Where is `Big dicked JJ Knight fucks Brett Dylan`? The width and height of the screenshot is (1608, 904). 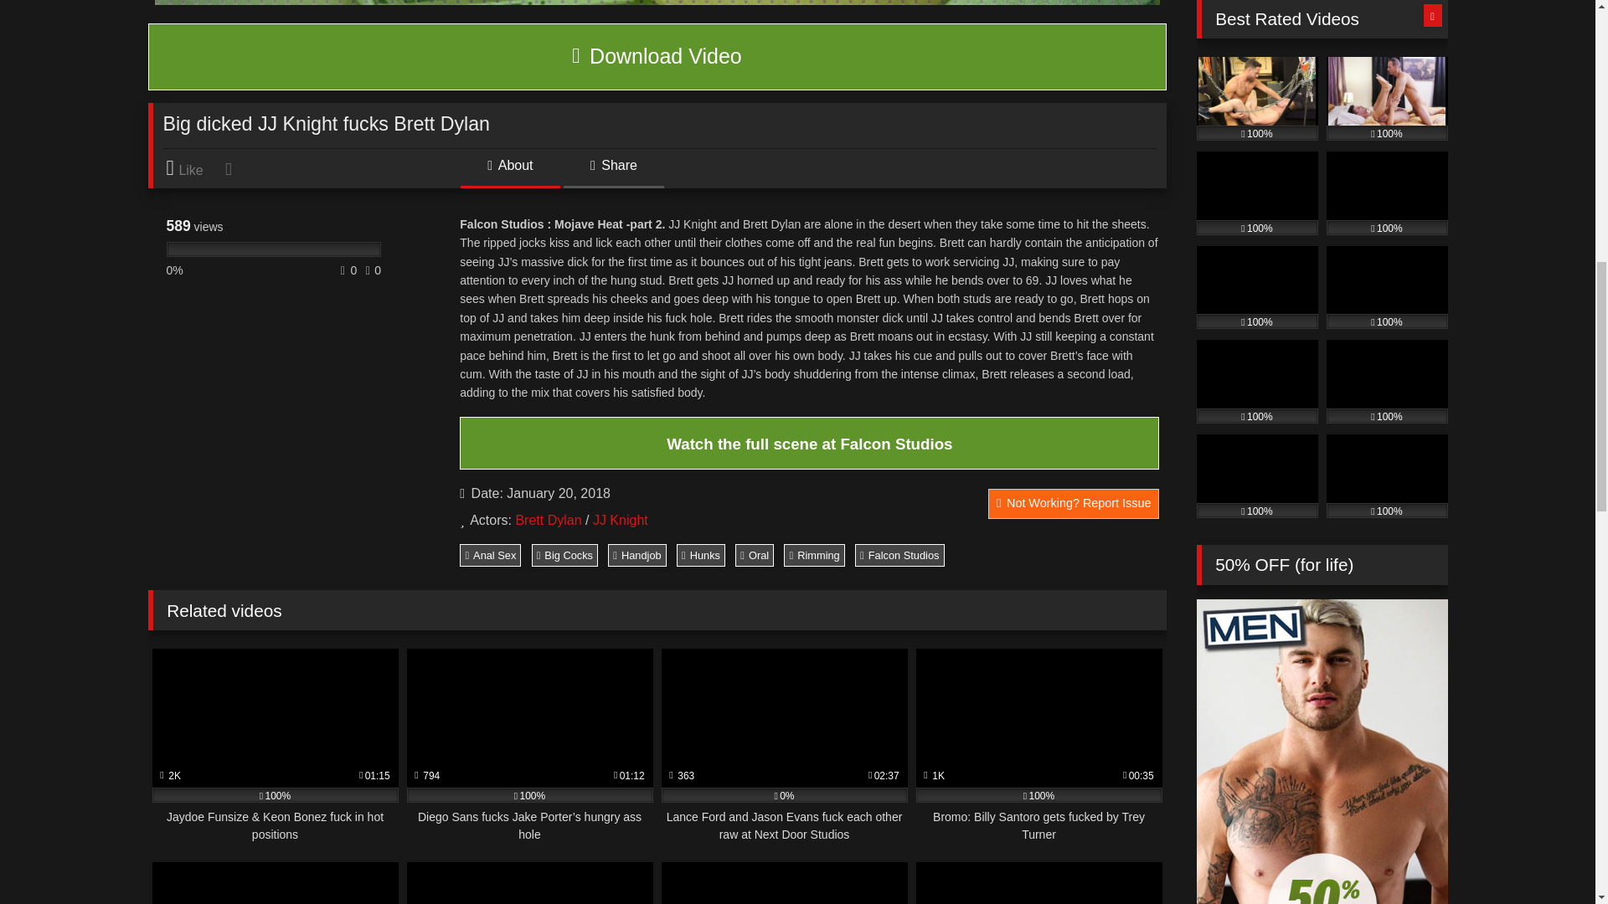
Big dicked JJ Knight fucks Brett Dylan is located at coordinates (657, 57).